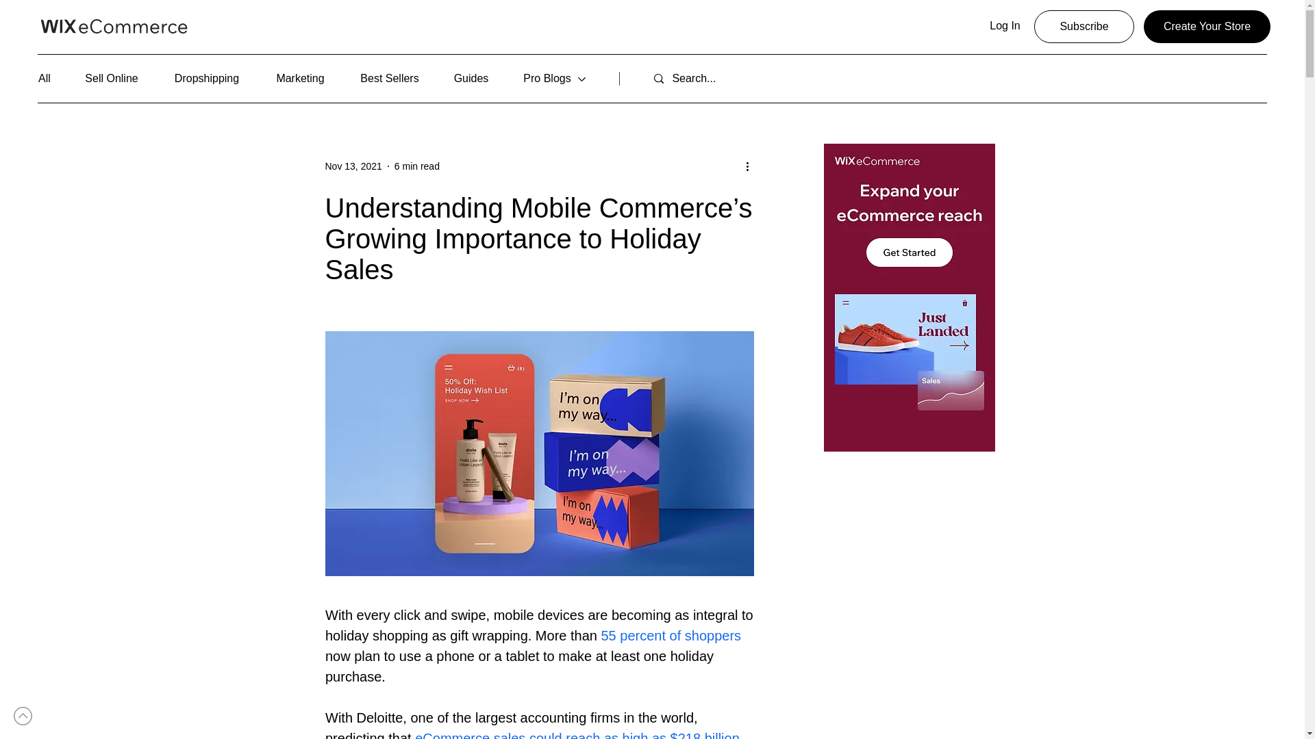  What do you see at coordinates (207, 79) in the screenshot?
I see `Dropshipping` at bounding box center [207, 79].